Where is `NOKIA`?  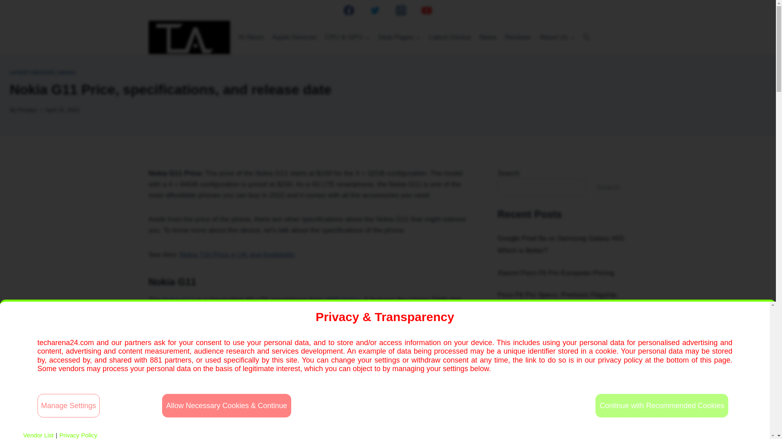 NOKIA is located at coordinates (68, 72).